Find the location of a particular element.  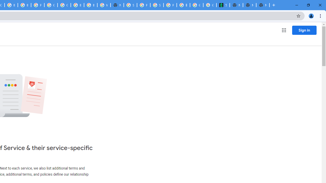

Minimize is located at coordinates (297, 5).